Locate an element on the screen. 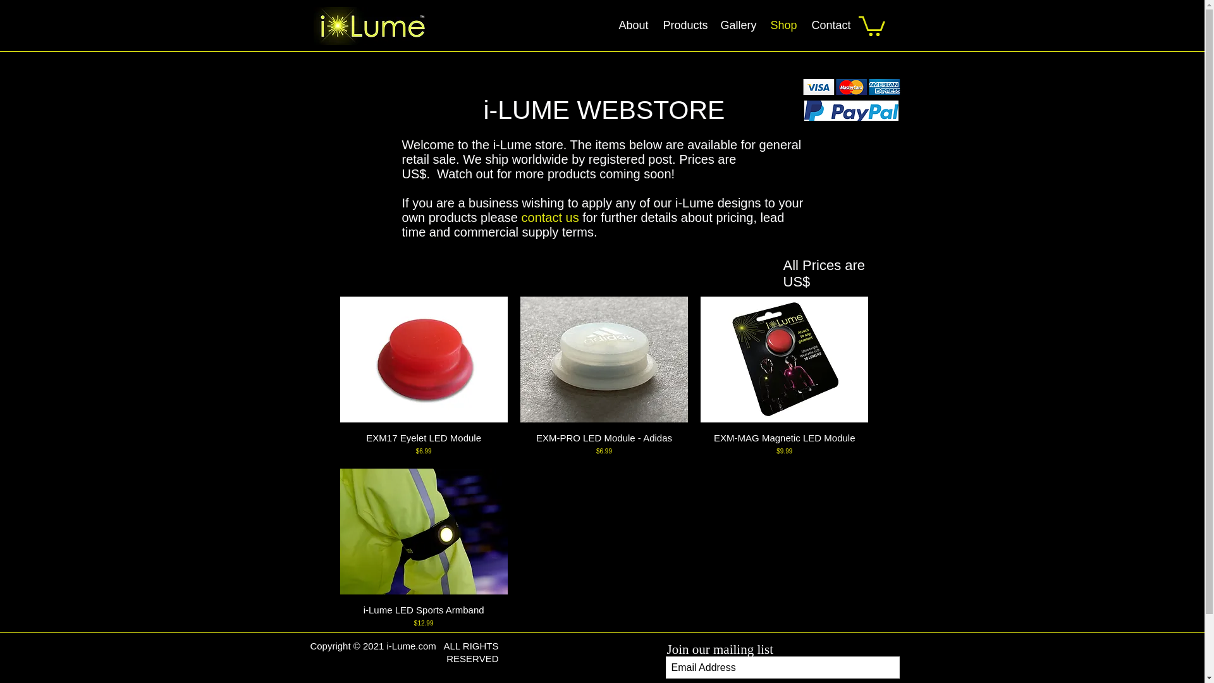 The image size is (1214, 683). Logo Flare new revised 03-11-15.jpg is located at coordinates (371, 25).